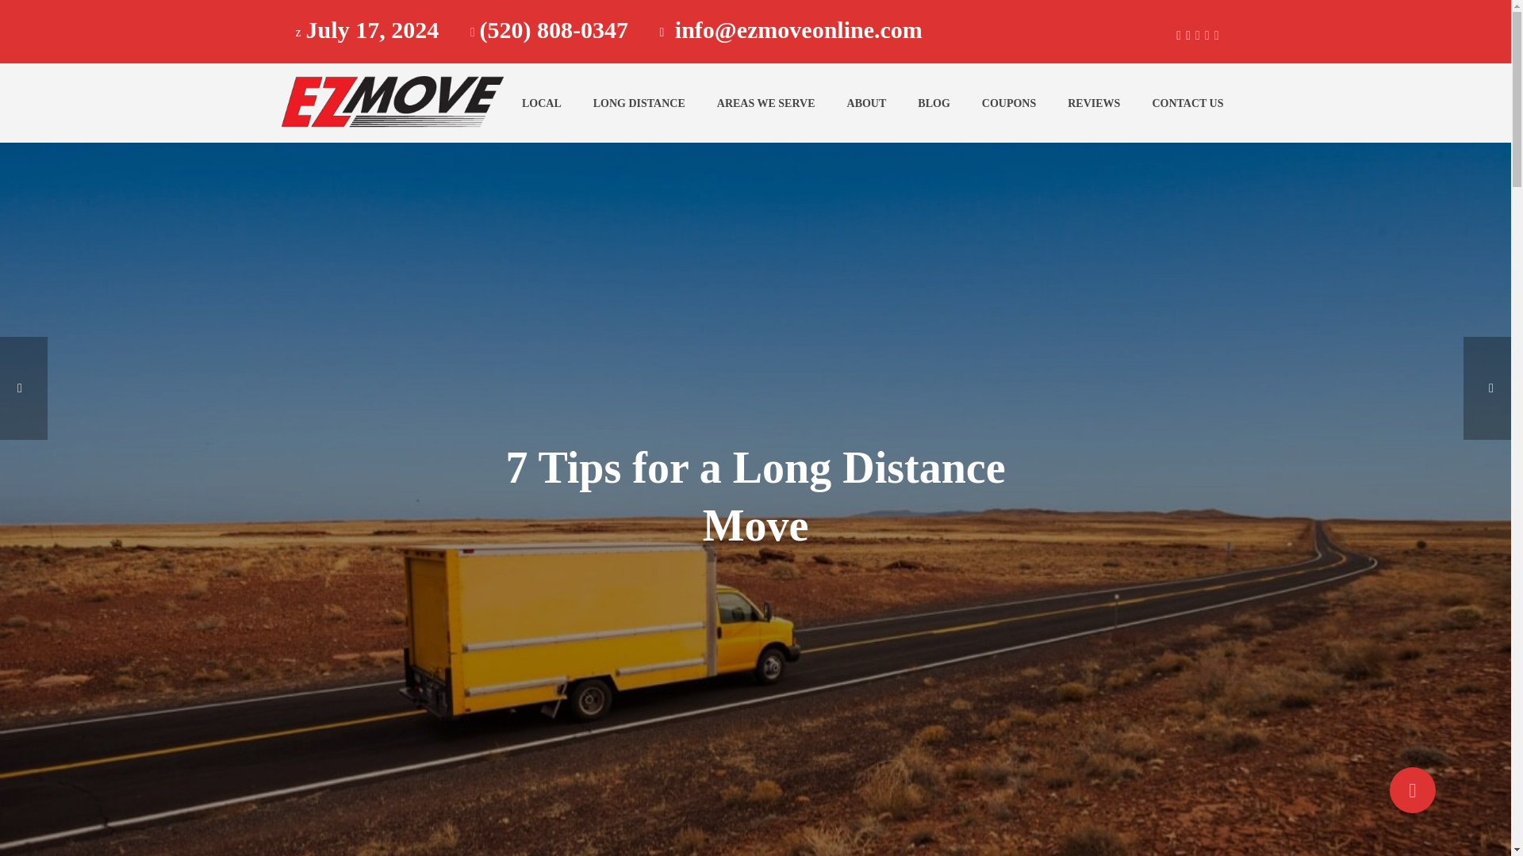 This screenshot has width=1523, height=856. What do you see at coordinates (541, 104) in the screenshot?
I see `LOCAL` at bounding box center [541, 104].